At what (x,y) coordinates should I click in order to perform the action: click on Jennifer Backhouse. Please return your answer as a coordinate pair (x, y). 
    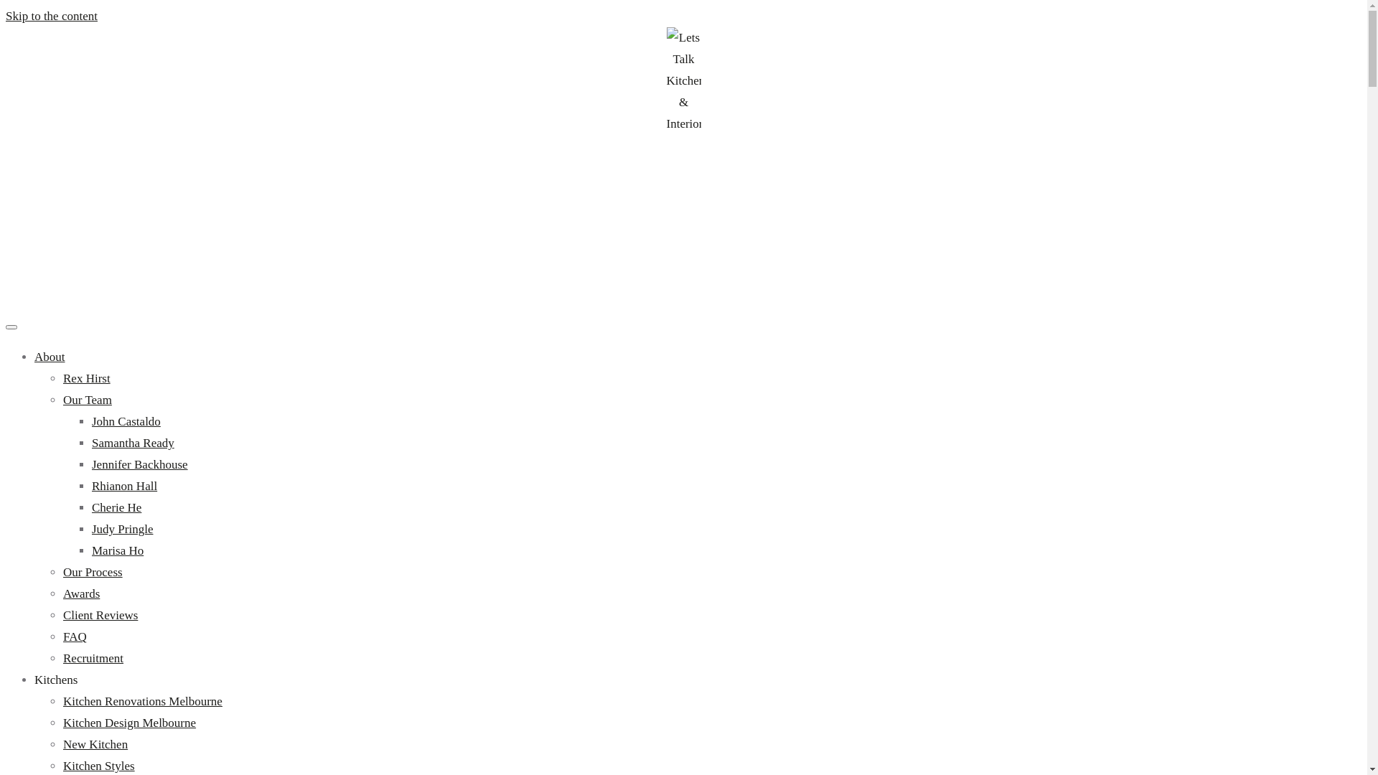
    Looking at the image, I should click on (140, 465).